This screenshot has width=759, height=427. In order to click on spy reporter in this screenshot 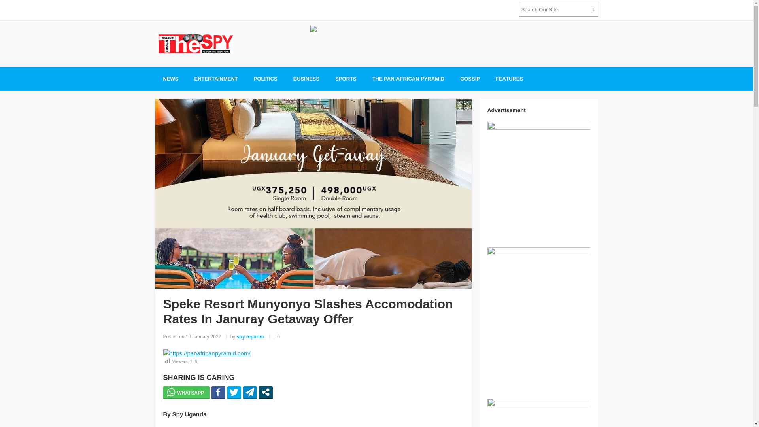, I will do `click(251, 337)`.